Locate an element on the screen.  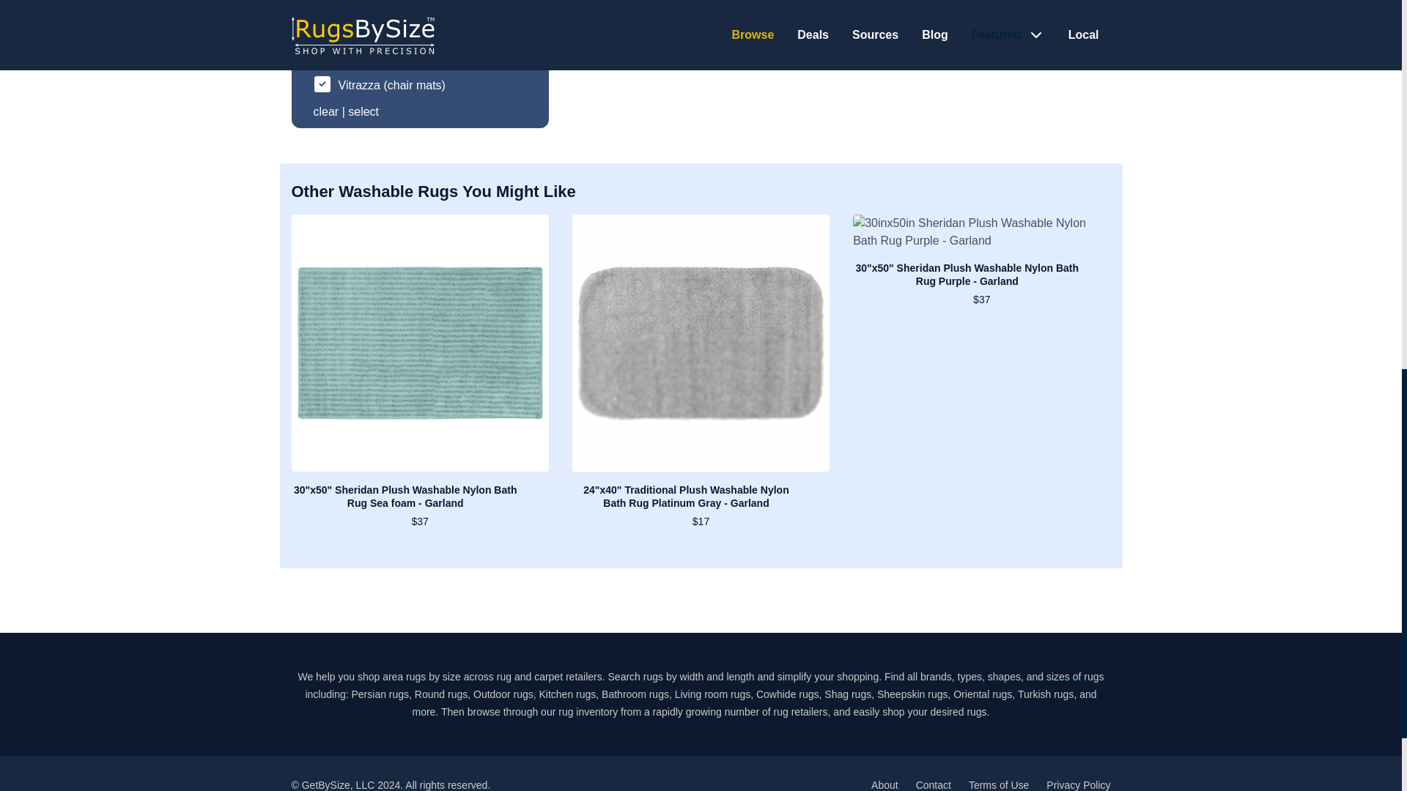
Contact is located at coordinates (933, 785).